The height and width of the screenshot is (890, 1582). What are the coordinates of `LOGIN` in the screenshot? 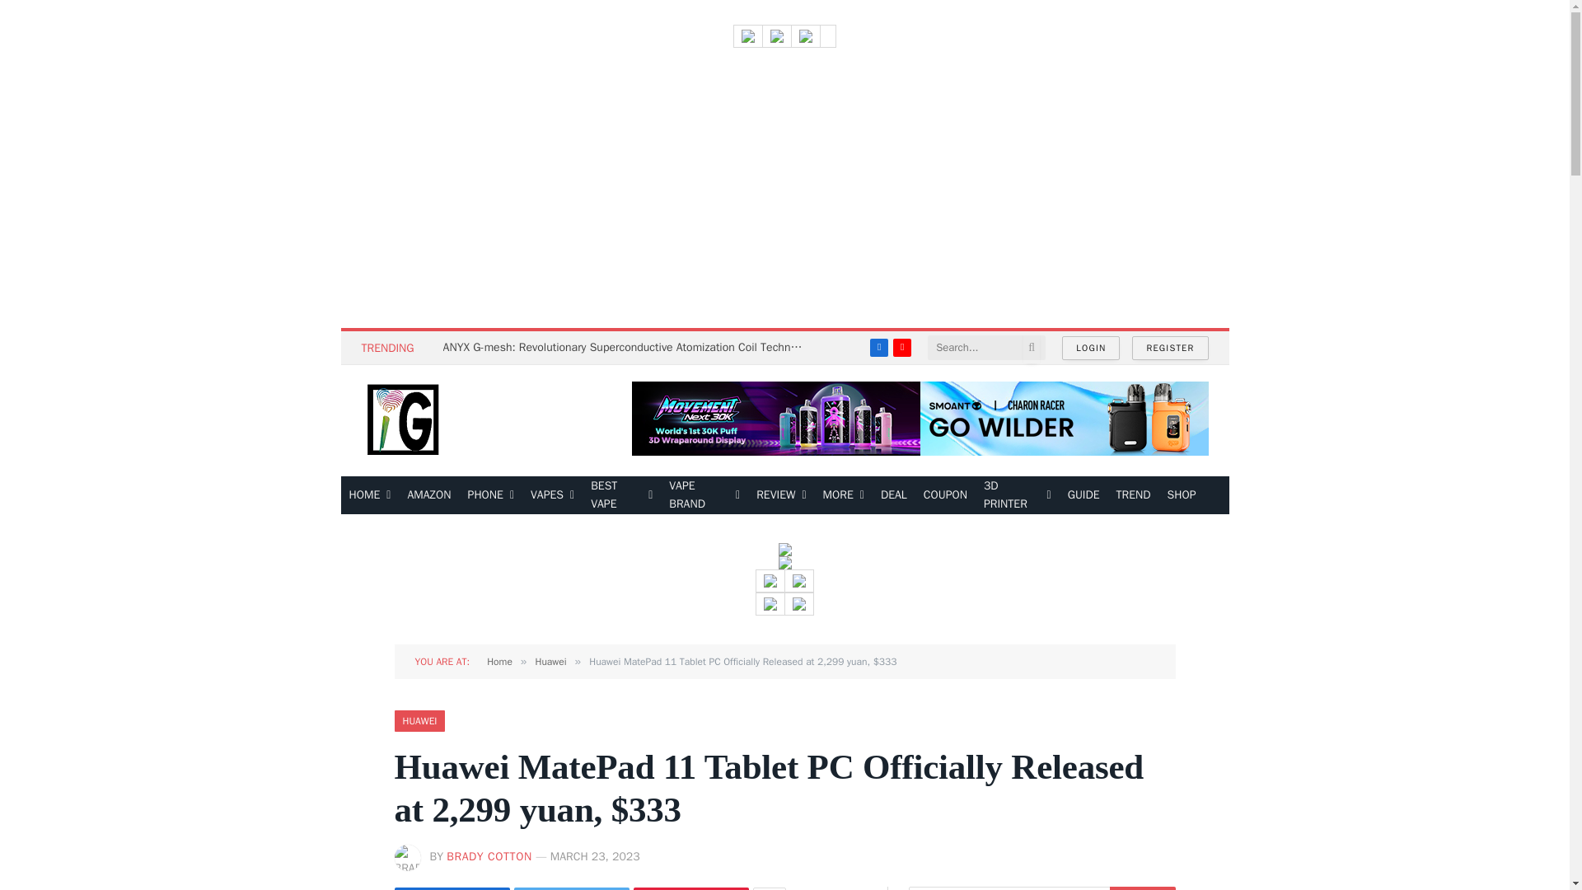 It's located at (1091, 348).